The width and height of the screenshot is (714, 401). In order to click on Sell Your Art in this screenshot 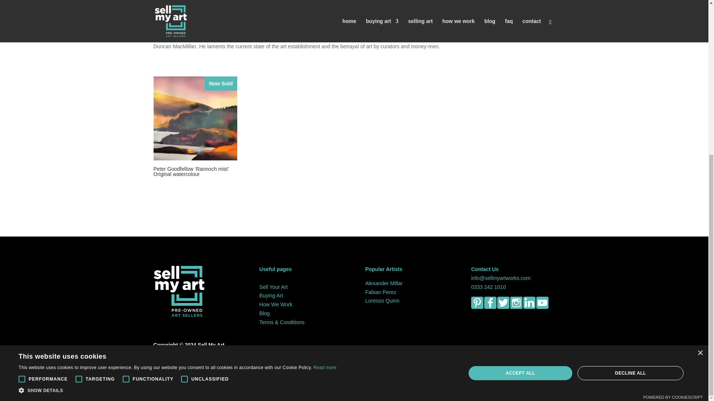, I will do `click(273, 287)`.